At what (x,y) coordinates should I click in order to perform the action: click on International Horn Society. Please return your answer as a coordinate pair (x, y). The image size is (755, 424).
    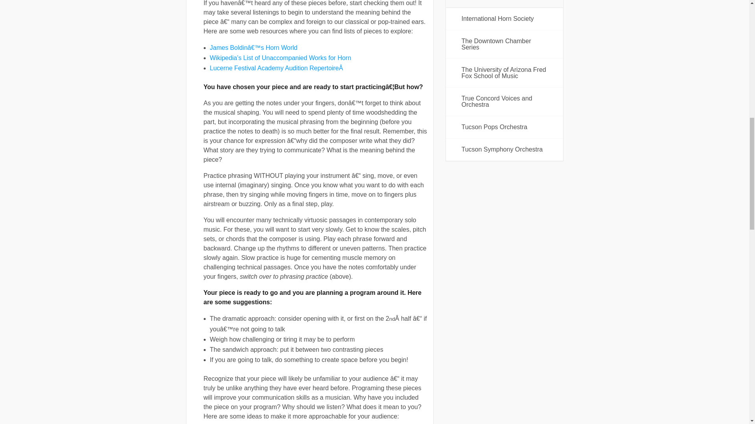
    Looking at the image, I should click on (505, 19).